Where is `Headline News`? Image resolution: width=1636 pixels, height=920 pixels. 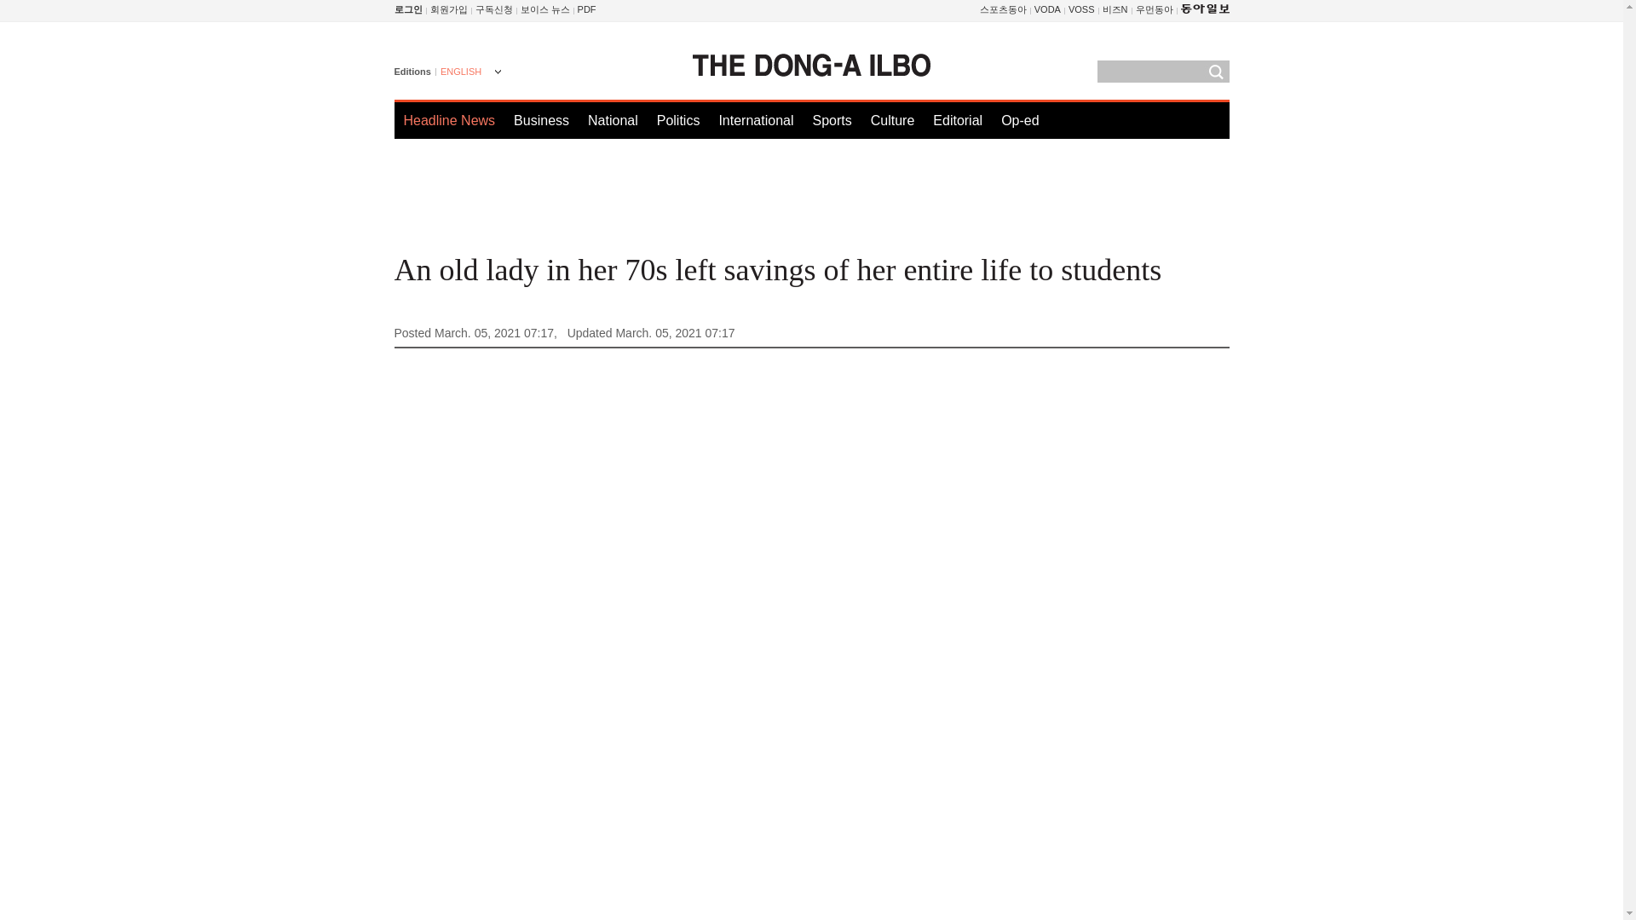 Headline News is located at coordinates (450, 120).